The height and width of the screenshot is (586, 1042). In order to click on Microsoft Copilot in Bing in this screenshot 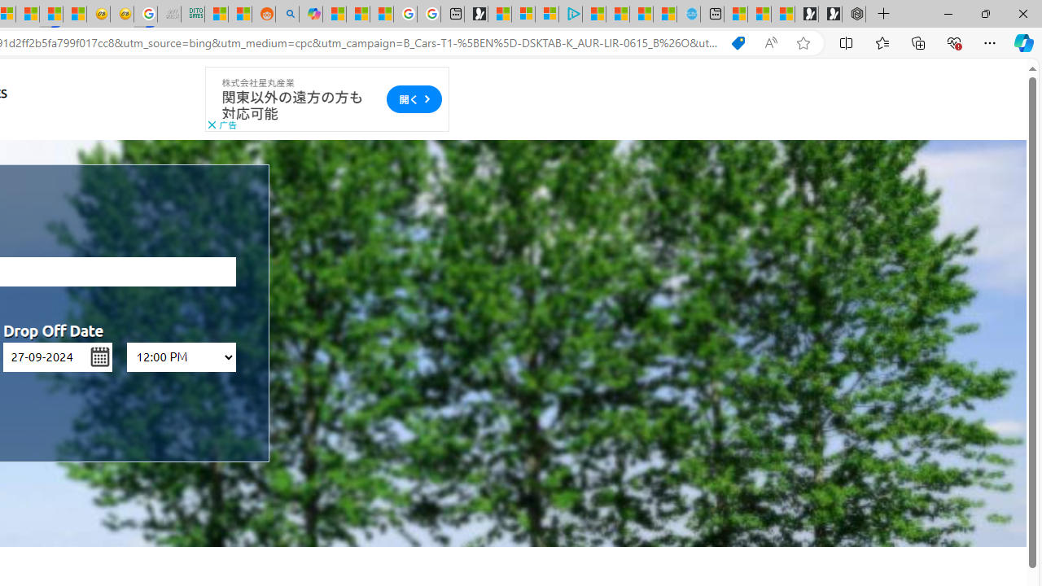, I will do `click(310, 15)`.